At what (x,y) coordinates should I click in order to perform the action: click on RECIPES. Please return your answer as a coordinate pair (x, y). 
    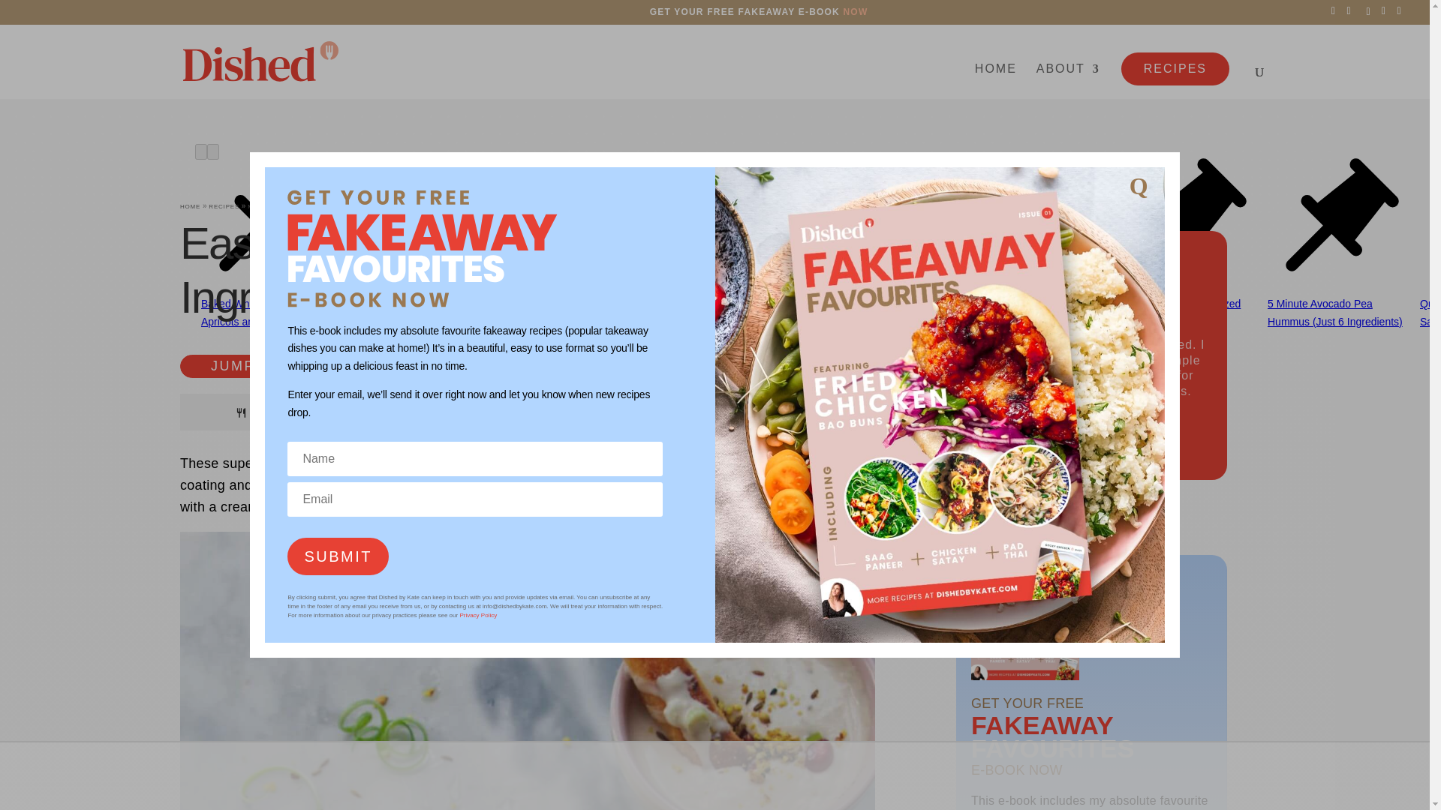
    Looking at the image, I should click on (224, 206).